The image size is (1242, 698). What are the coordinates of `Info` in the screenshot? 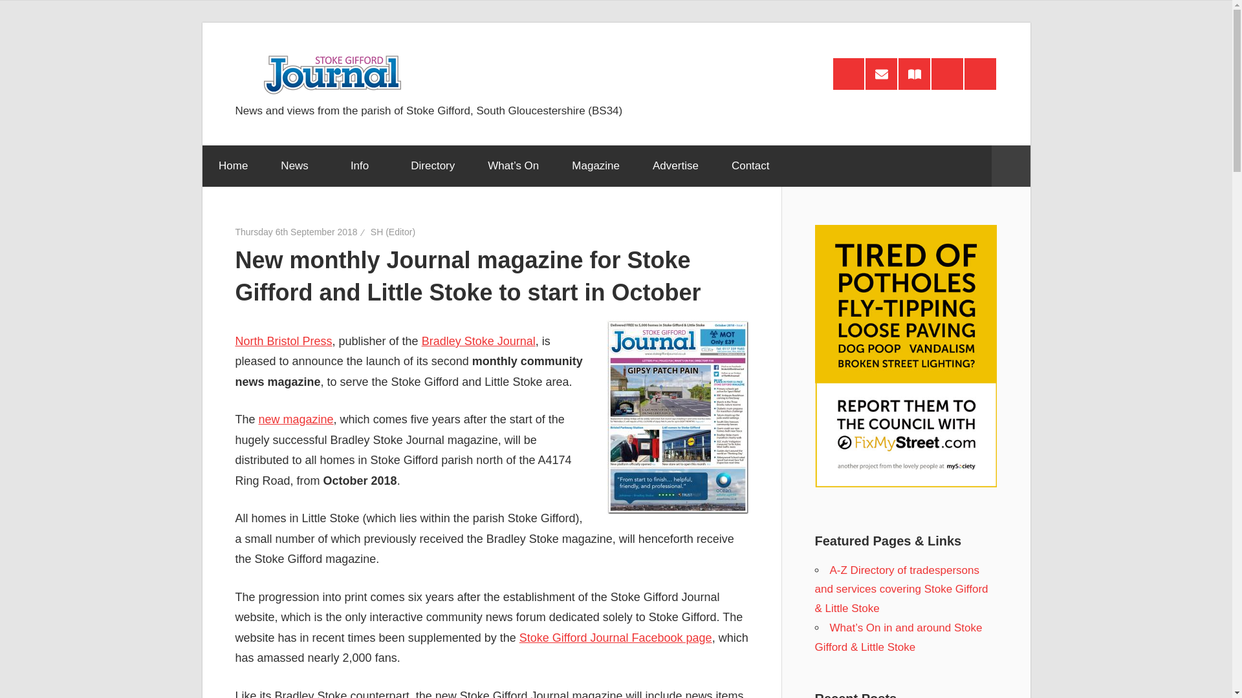 It's located at (364, 165).